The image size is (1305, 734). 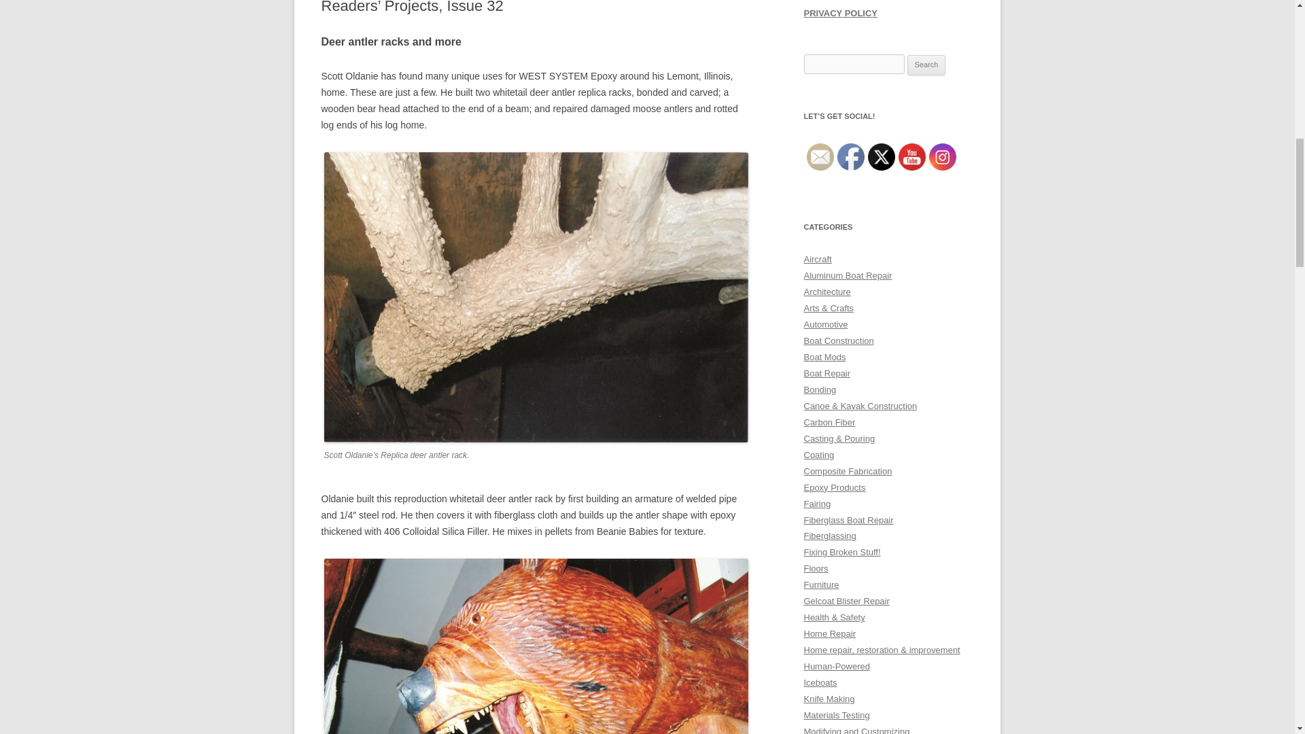 What do you see at coordinates (926, 65) in the screenshot?
I see `Search` at bounding box center [926, 65].